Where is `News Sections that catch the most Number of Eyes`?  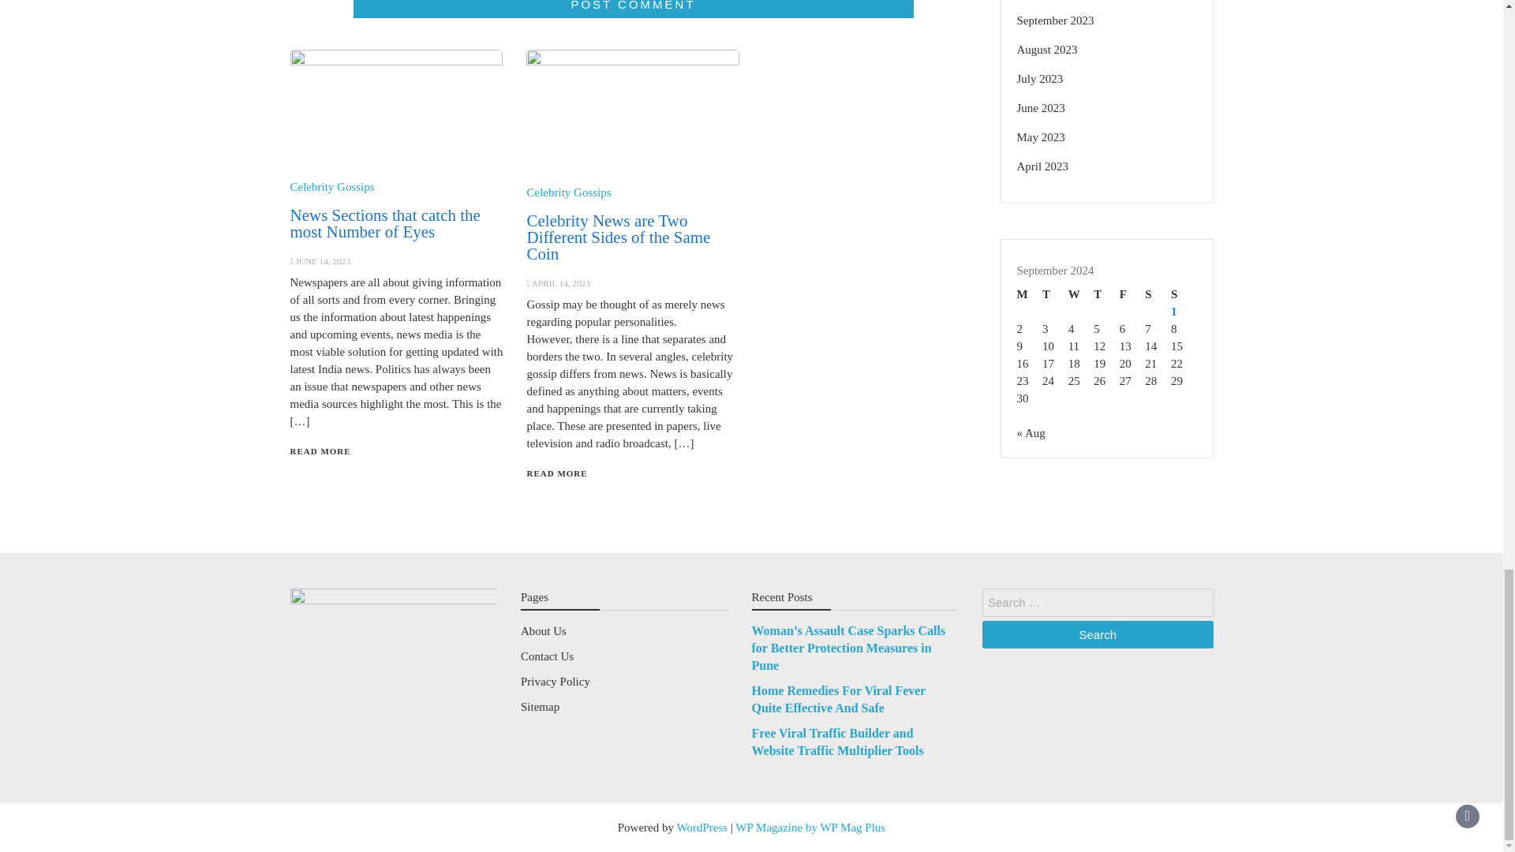
News Sections that catch the most Number of Eyes is located at coordinates (385, 223).